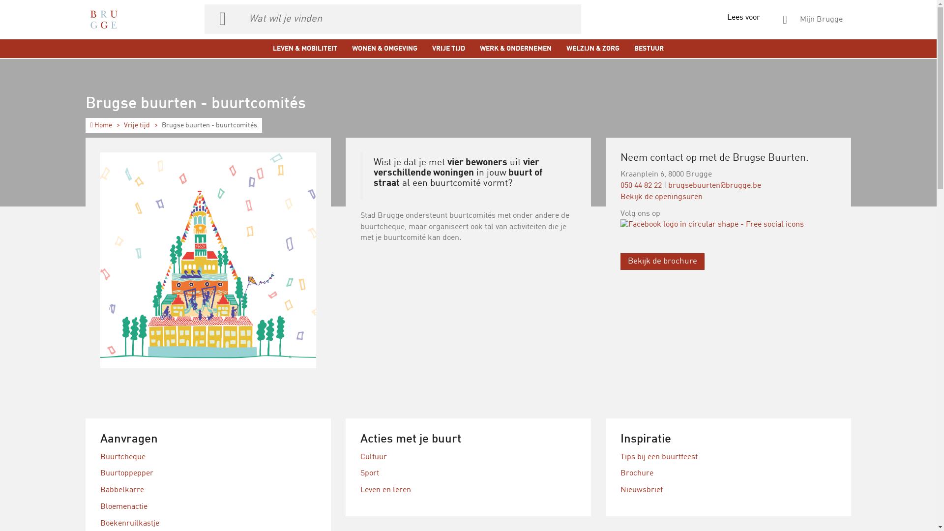 The image size is (944, 531). I want to click on Tips bij een buurtfeest, so click(659, 457).